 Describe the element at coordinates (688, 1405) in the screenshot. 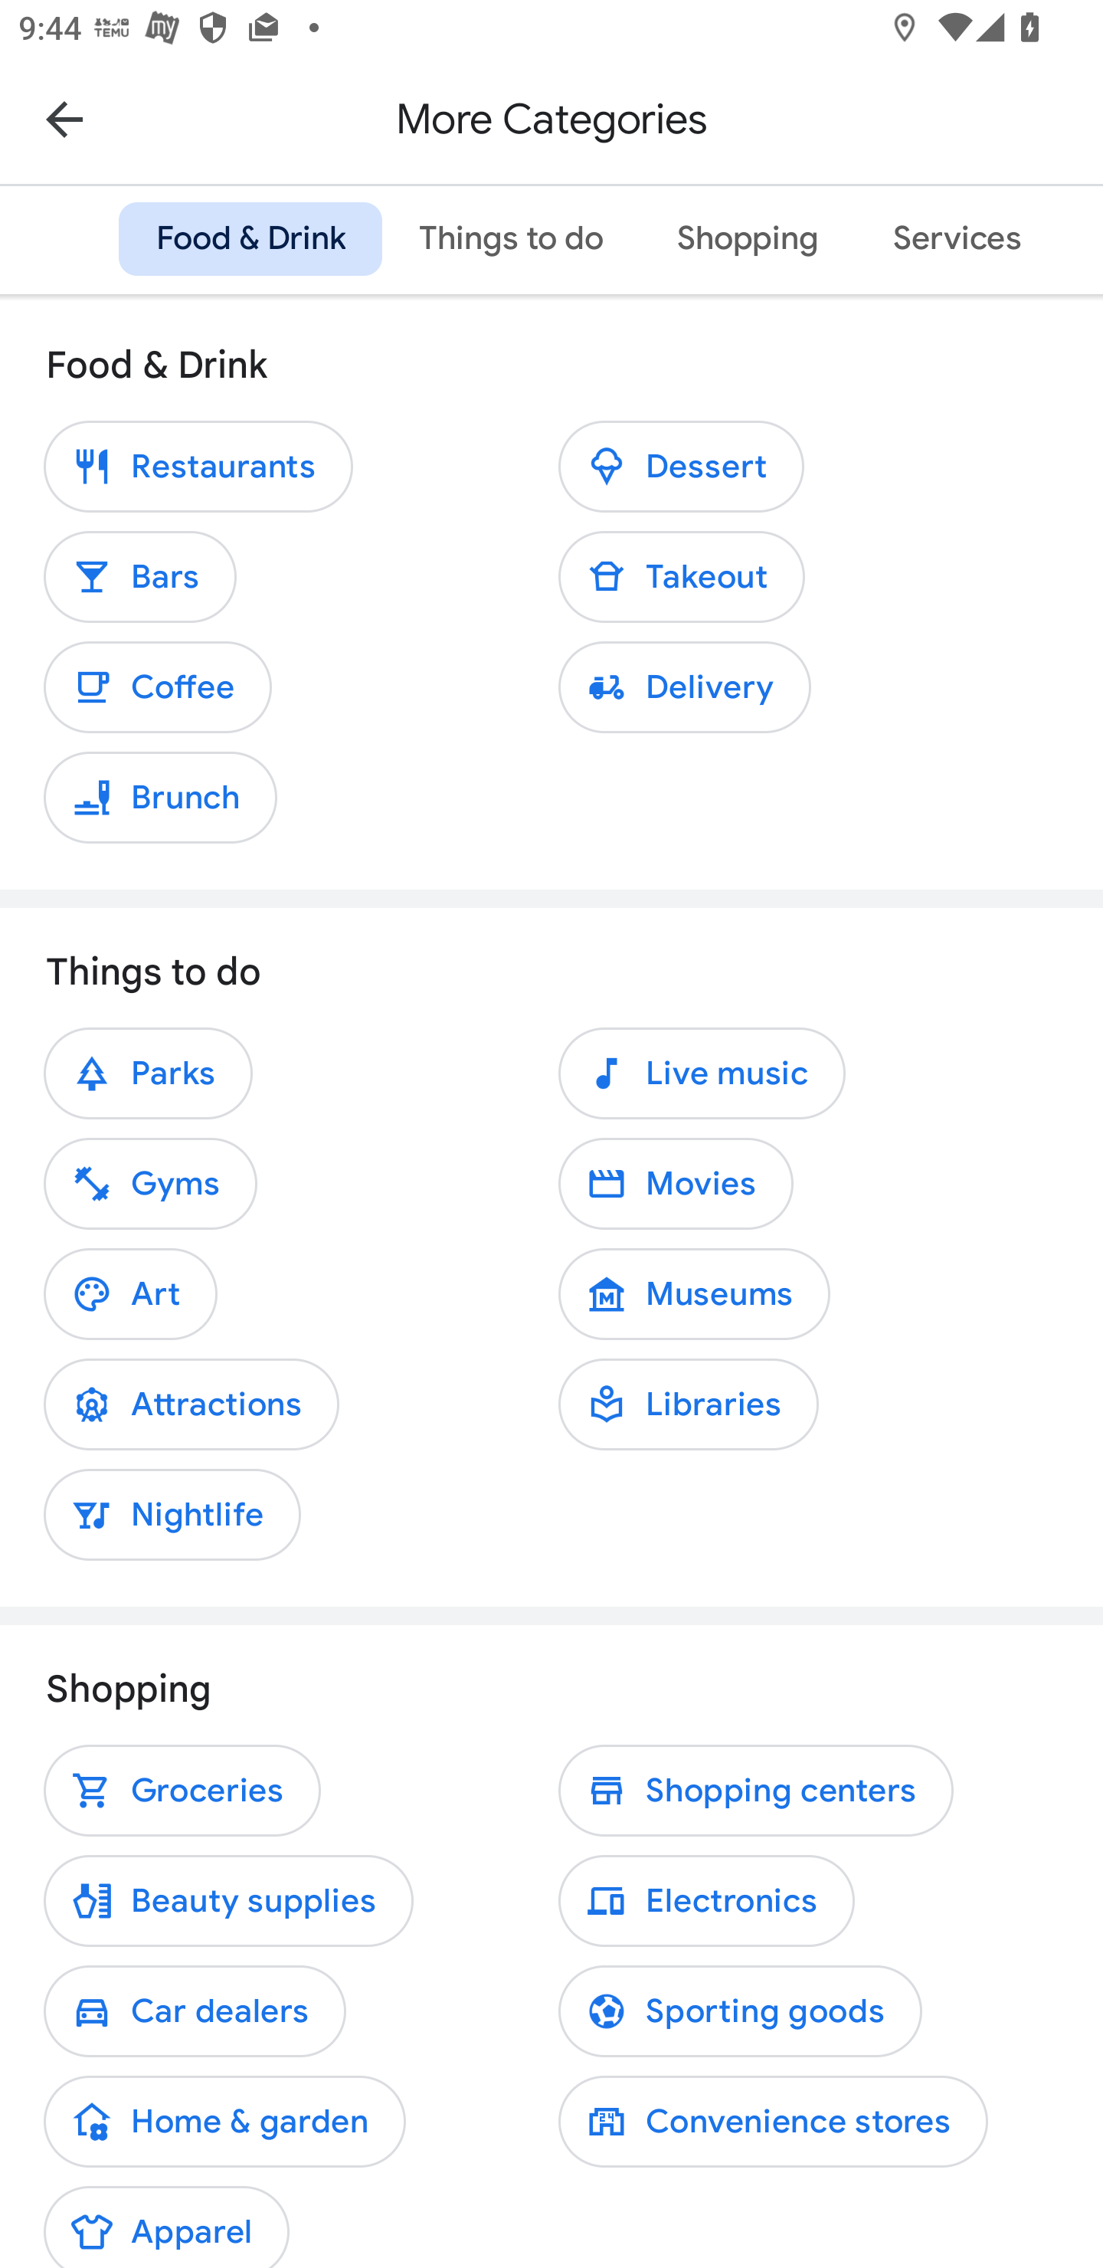

I see `Libraries Libraries Libraries` at that location.